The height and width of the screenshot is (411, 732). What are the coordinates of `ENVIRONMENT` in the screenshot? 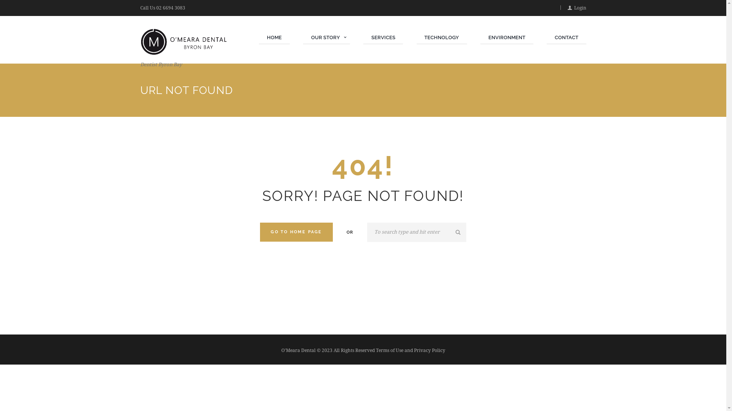 It's located at (507, 38).